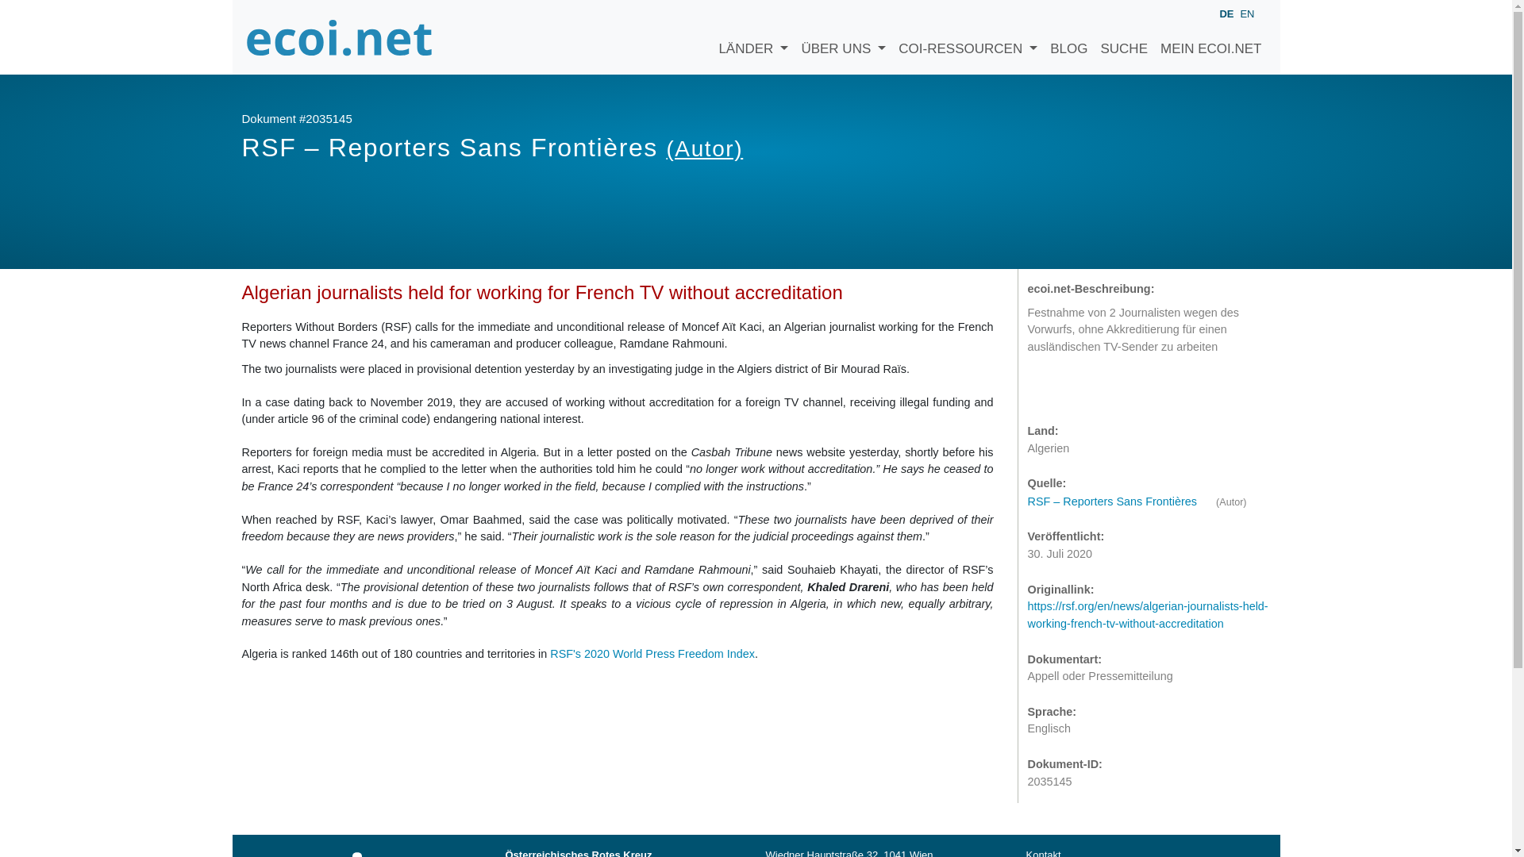 This screenshot has width=1524, height=857. What do you see at coordinates (1246, 13) in the screenshot?
I see `EN` at bounding box center [1246, 13].